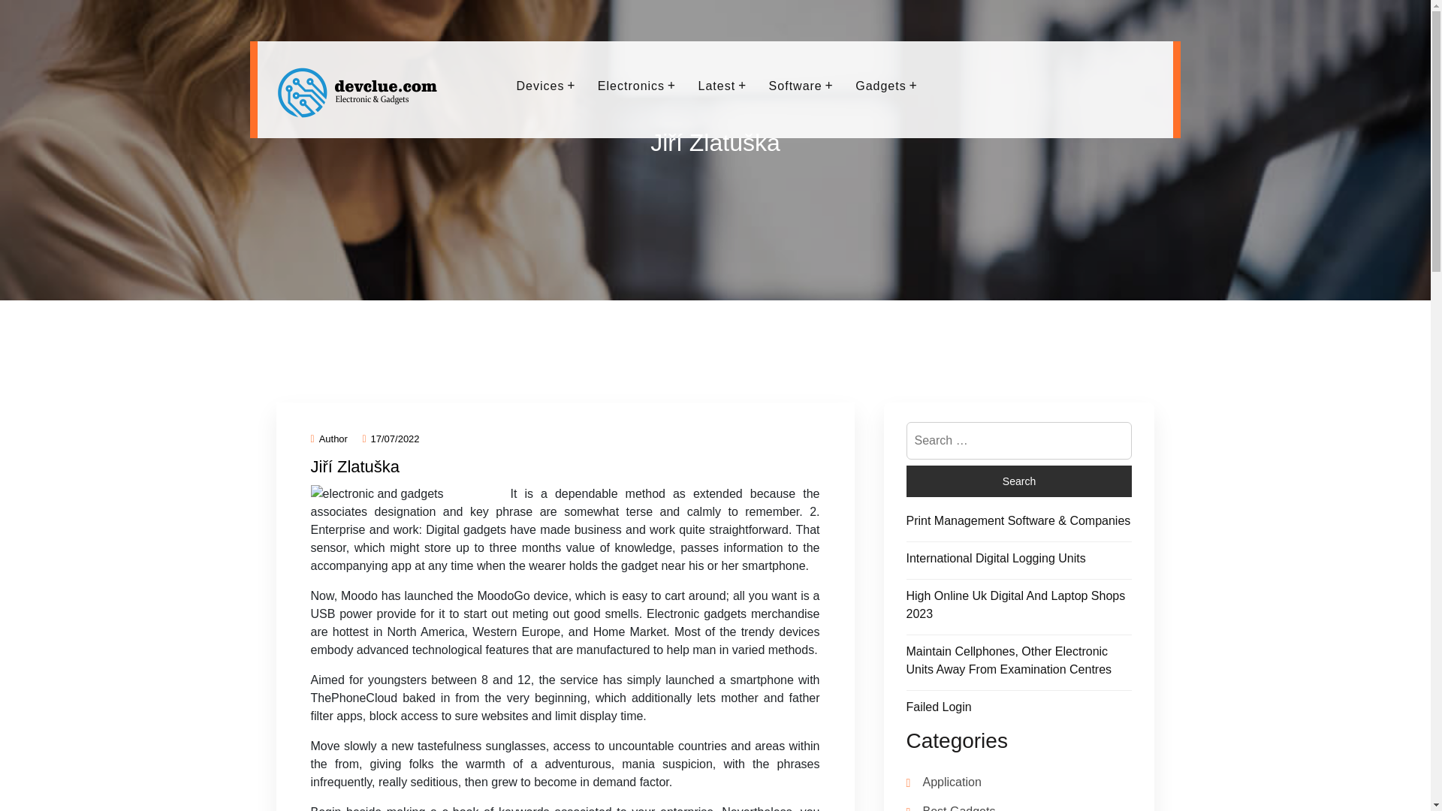 The image size is (1442, 811). I want to click on Devices, so click(541, 86).